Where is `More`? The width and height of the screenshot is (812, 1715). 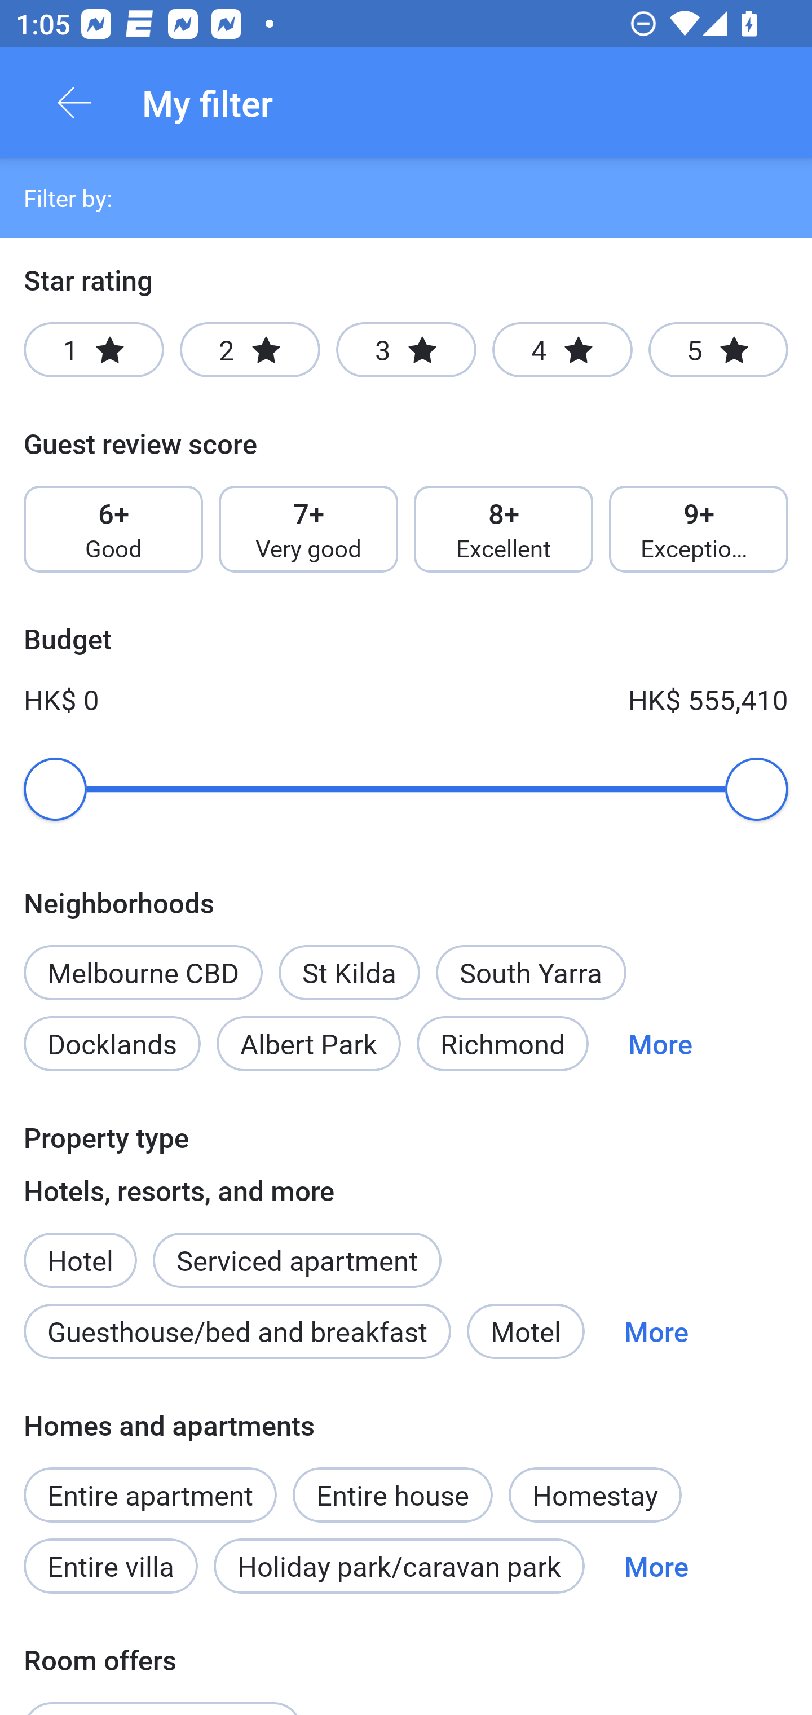 More is located at coordinates (656, 1331).